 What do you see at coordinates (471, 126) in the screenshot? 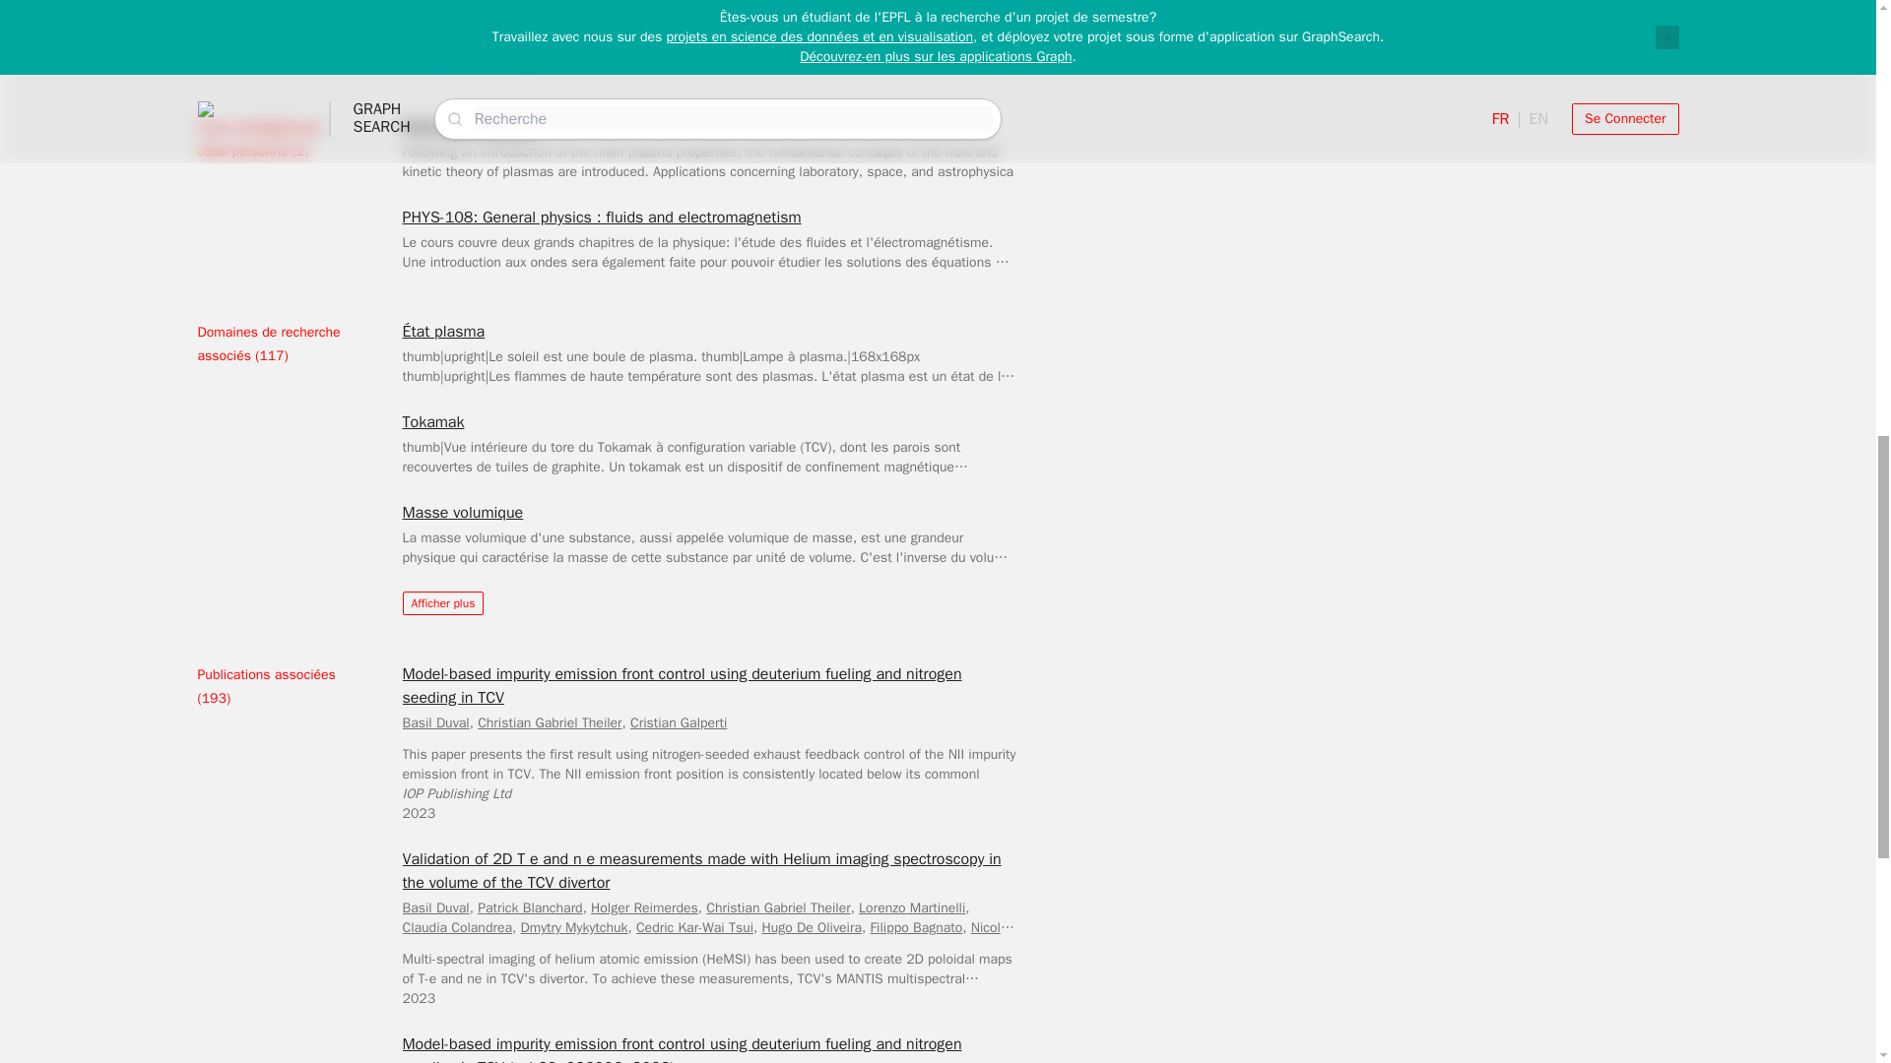
I see `PHYS-423: Plasma I` at bounding box center [471, 126].